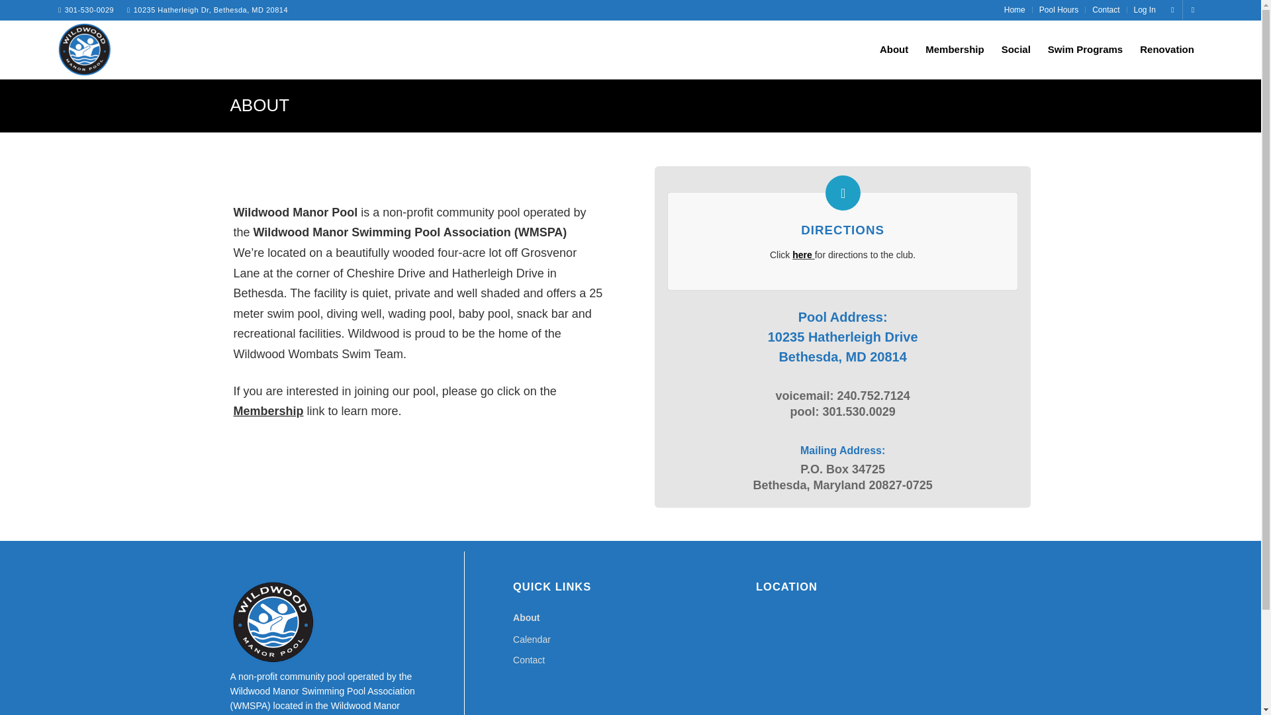  Describe the element at coordinates (259, 105) in the screenshot. I see `ABOUT` at that location.